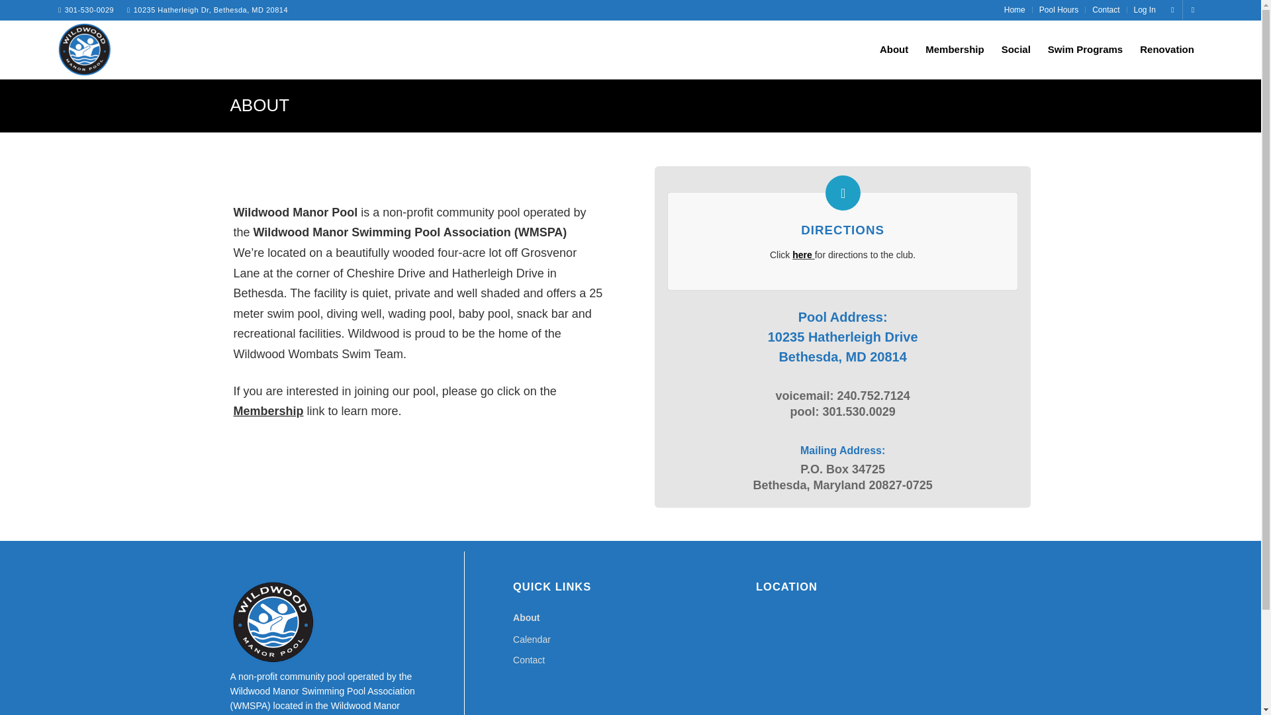  Describe the element at coordinates (259, 105) in the screenshot. I see `ABOUT` at that location.